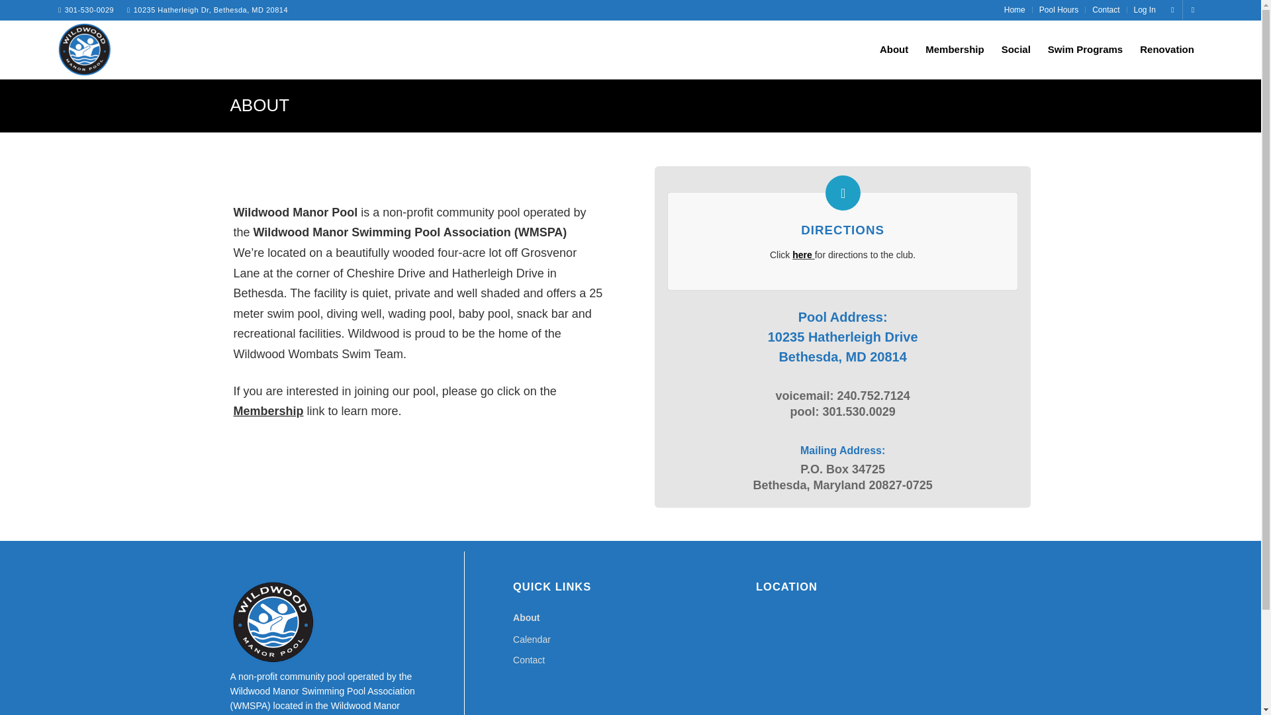  Describe the element at coordinates (259, 105) in the screenshot. I see `ABOUT` at that location.